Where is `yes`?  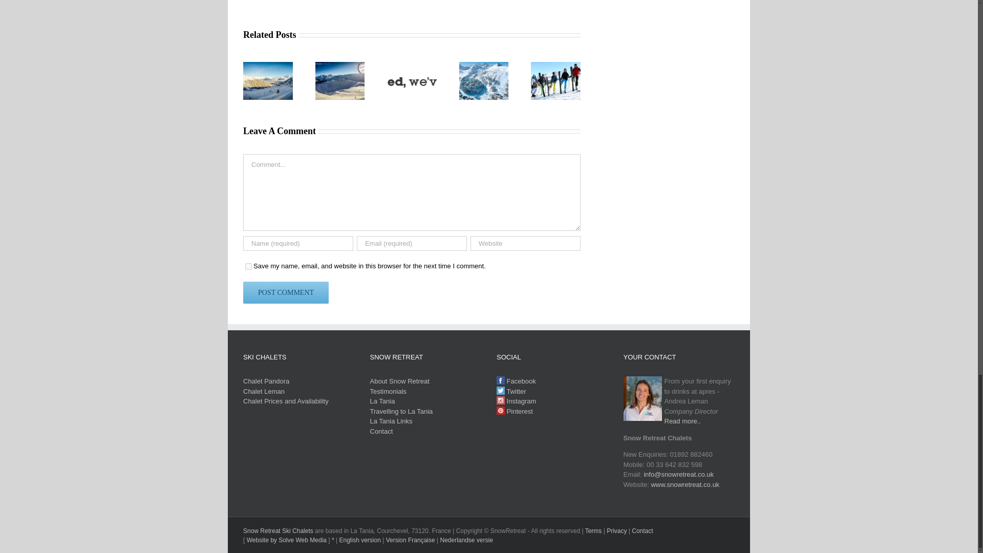
yes is located at coordinates (248, 266).